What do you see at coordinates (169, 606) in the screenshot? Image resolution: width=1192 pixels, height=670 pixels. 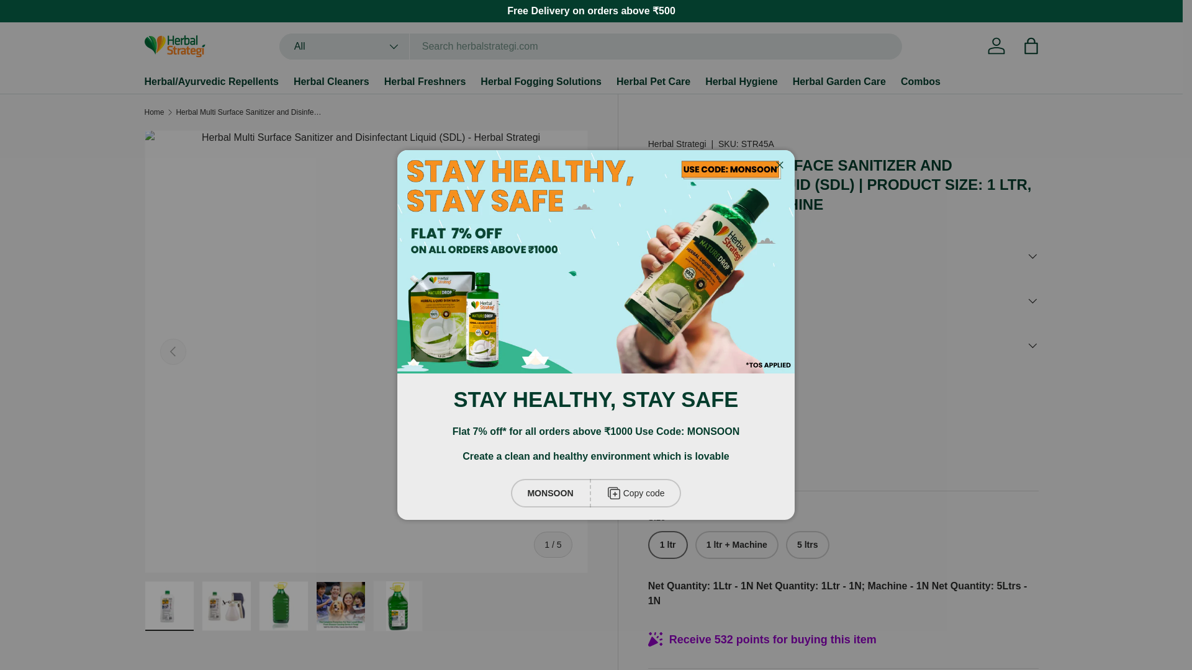 I see `Load image 1 in gallery view` at bounding box center [169, 606].